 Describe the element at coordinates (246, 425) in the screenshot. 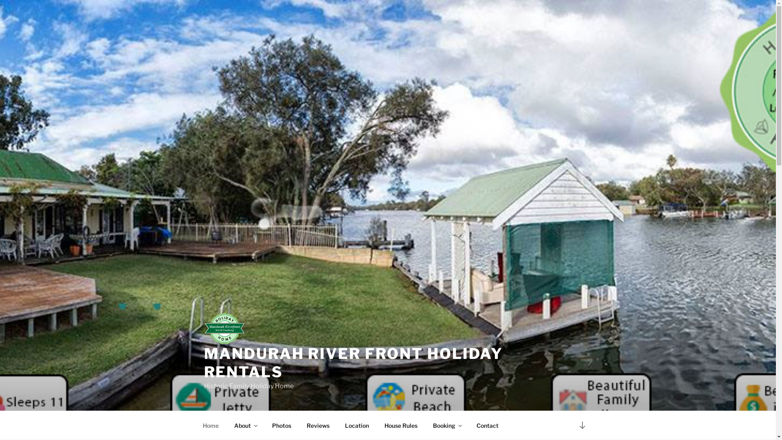

I see `About` at that location.